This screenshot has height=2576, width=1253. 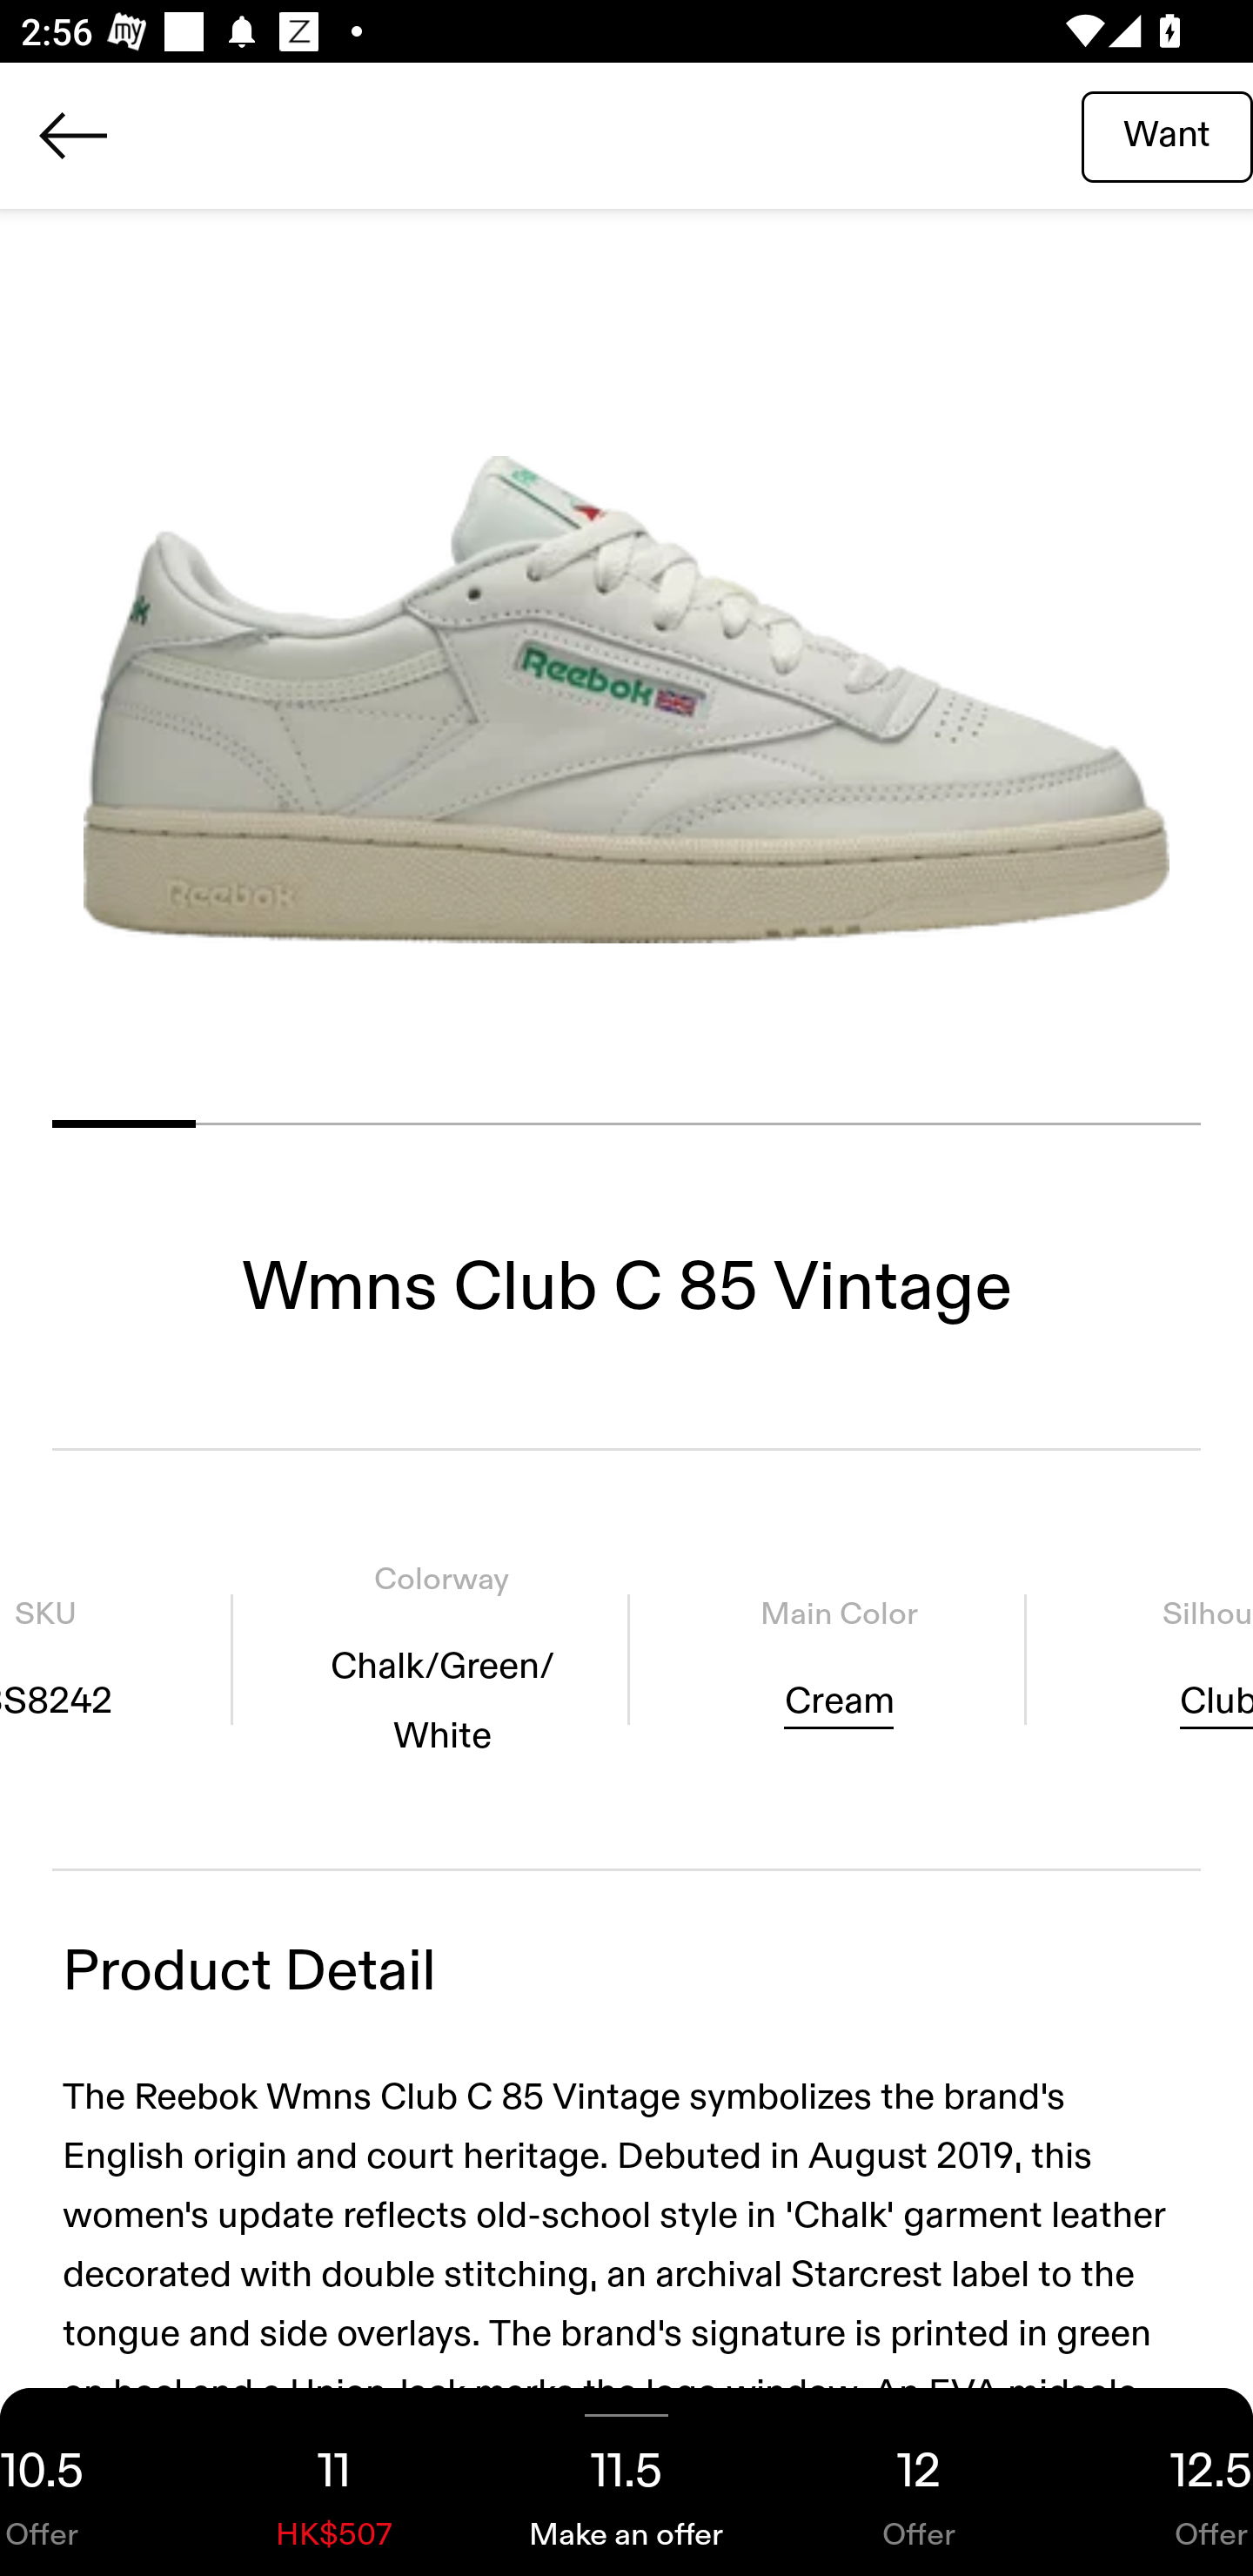 What do you see at coordinates (1159, 2482) in the screenshot?
I see `12.5 Offer` at bounding box center [1159, 2482].